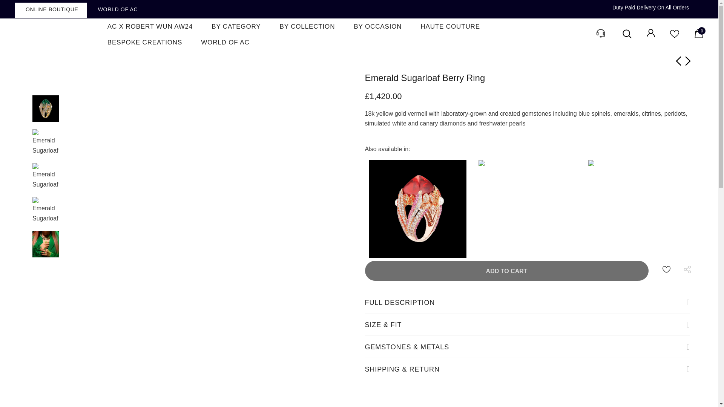 The width and height of the screenshot is (724, 407). Describe the element at coordinates (117, 9) in the screenshot. I see `WORLD OF AC` at that location.